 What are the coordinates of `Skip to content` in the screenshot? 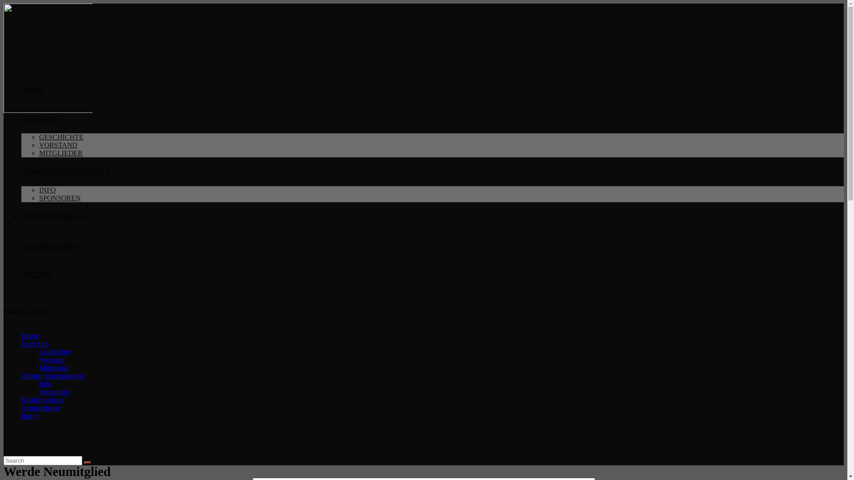 It's located at (4, 4).